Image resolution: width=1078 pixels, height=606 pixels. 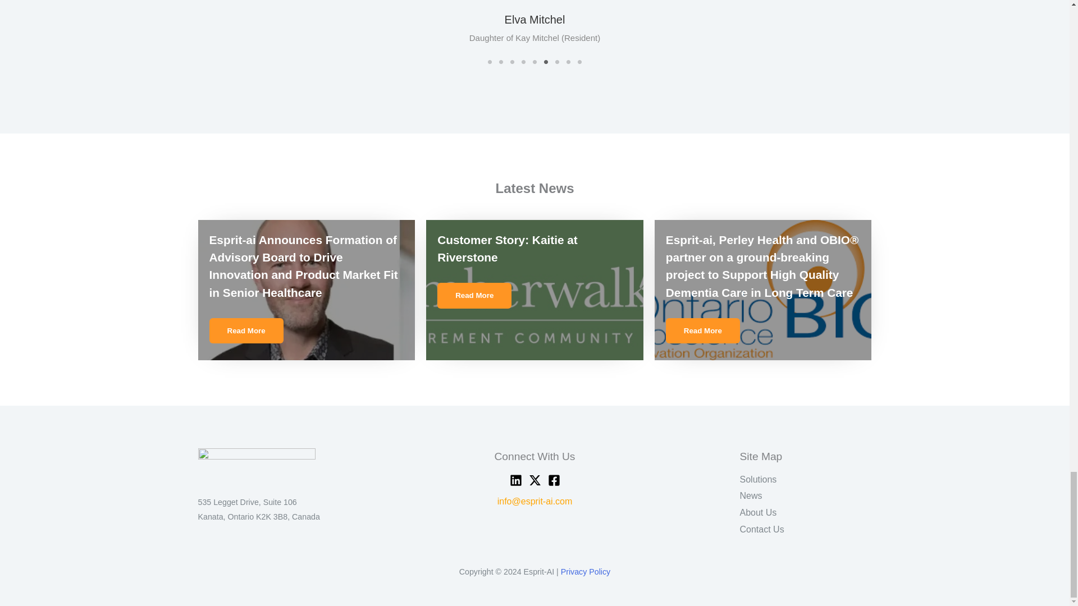 I want to click on 7, so click(x=557, y=62).